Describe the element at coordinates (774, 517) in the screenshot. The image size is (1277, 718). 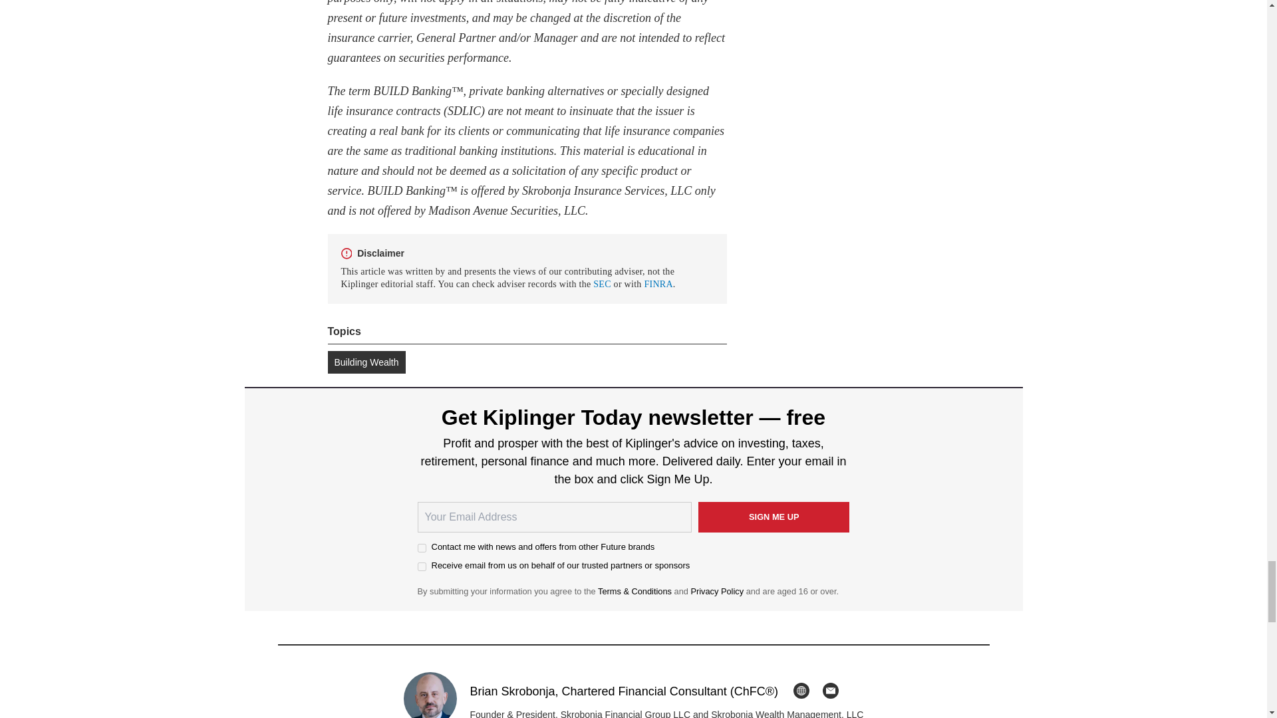
I see `Sign me up` at that location.